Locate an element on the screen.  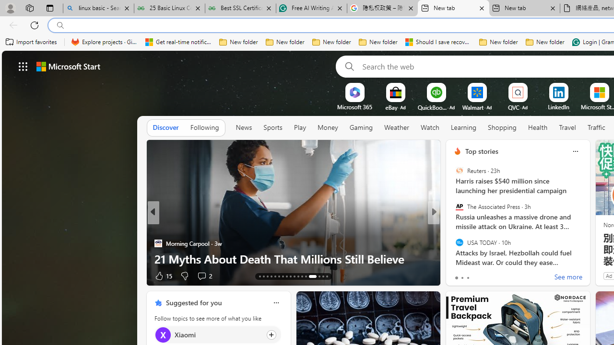
AutomationID: tab-23 is located at coordinates (297, 276).